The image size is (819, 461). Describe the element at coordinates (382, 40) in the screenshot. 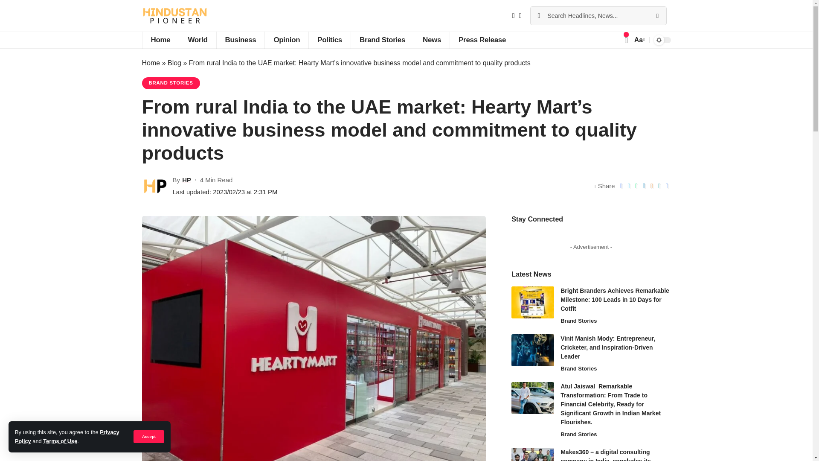

I see `Brand Stories` at that location.